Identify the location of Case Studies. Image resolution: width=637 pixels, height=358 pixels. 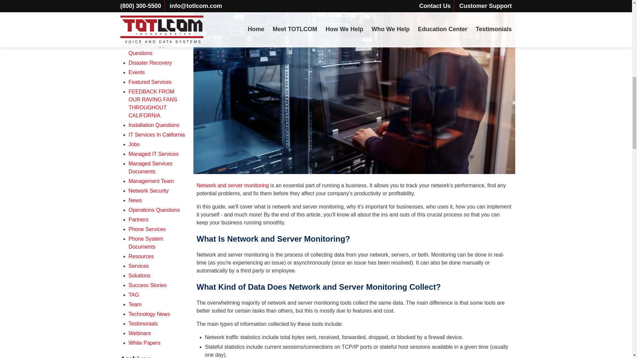
(144, 17).